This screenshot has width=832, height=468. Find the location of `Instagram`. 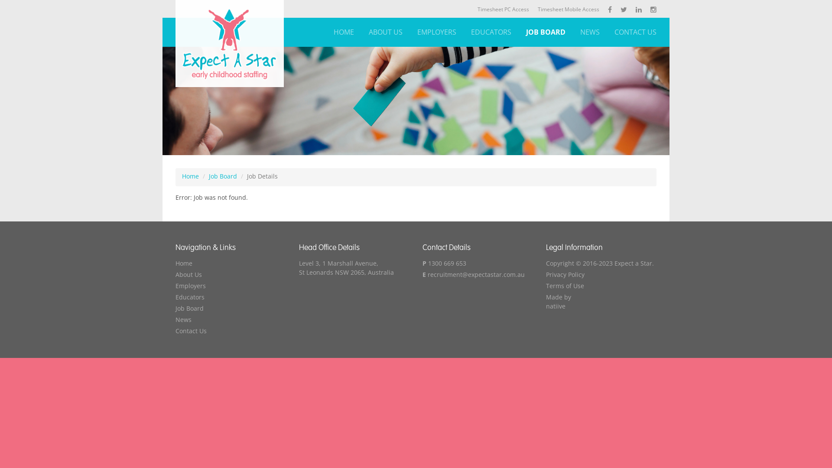

Instagram is located at coordinates (653, 9).